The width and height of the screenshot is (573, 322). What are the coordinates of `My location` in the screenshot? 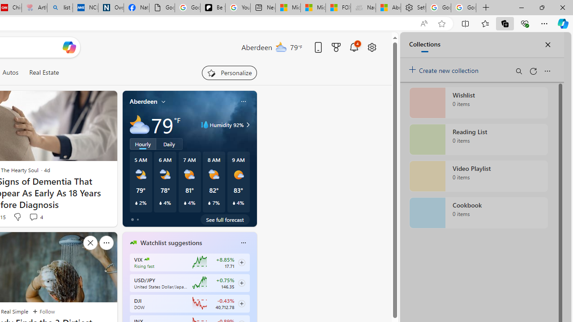 It's located at (163, 102).